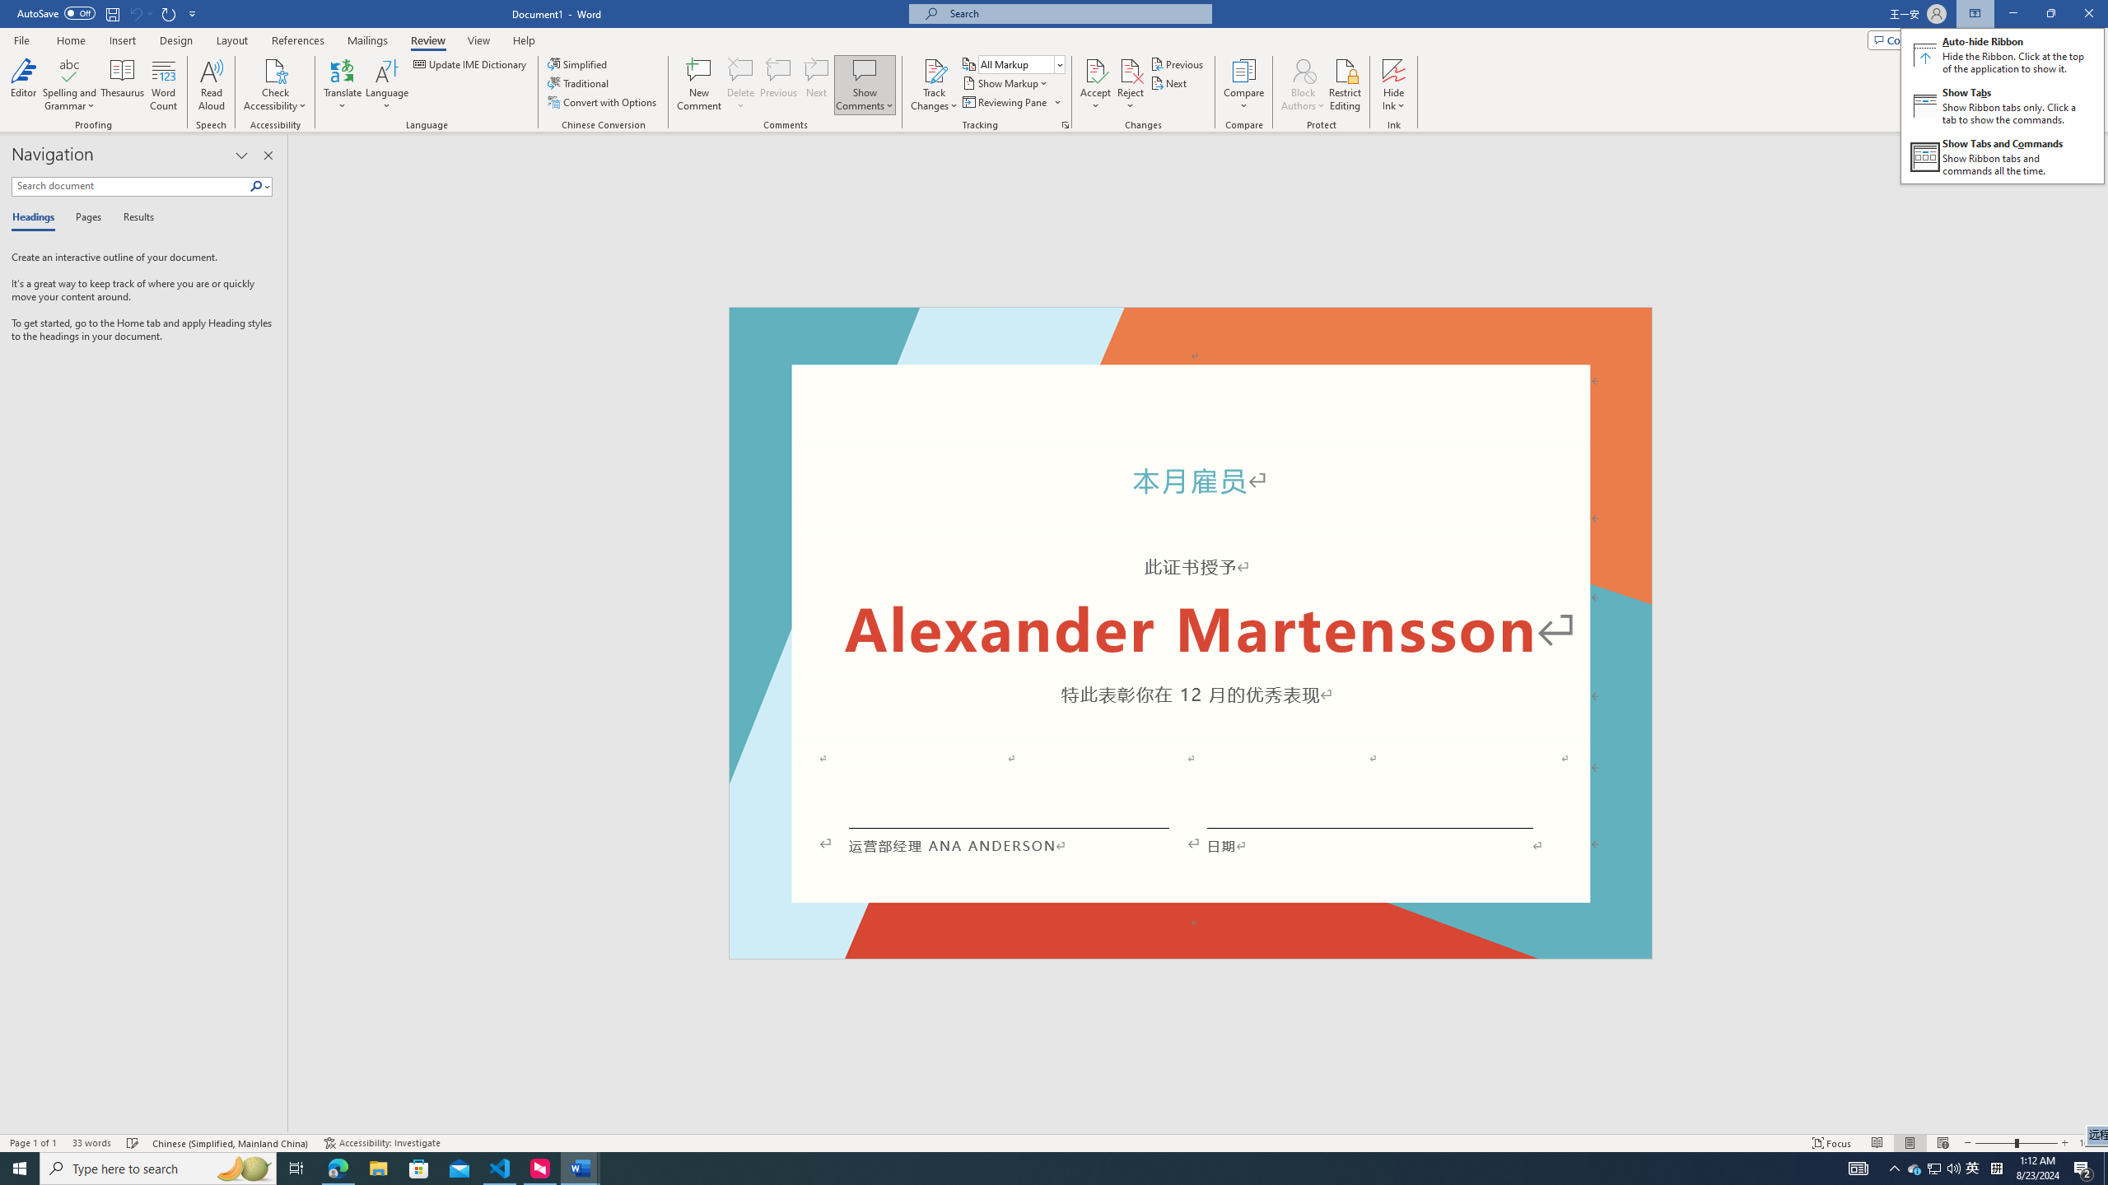 This screenshot has width=2108, height=1185. What do you see at coordinates (419, 1169) in the screenshot?
I see `Microsoft Store` at bounding box center [419, 1169].